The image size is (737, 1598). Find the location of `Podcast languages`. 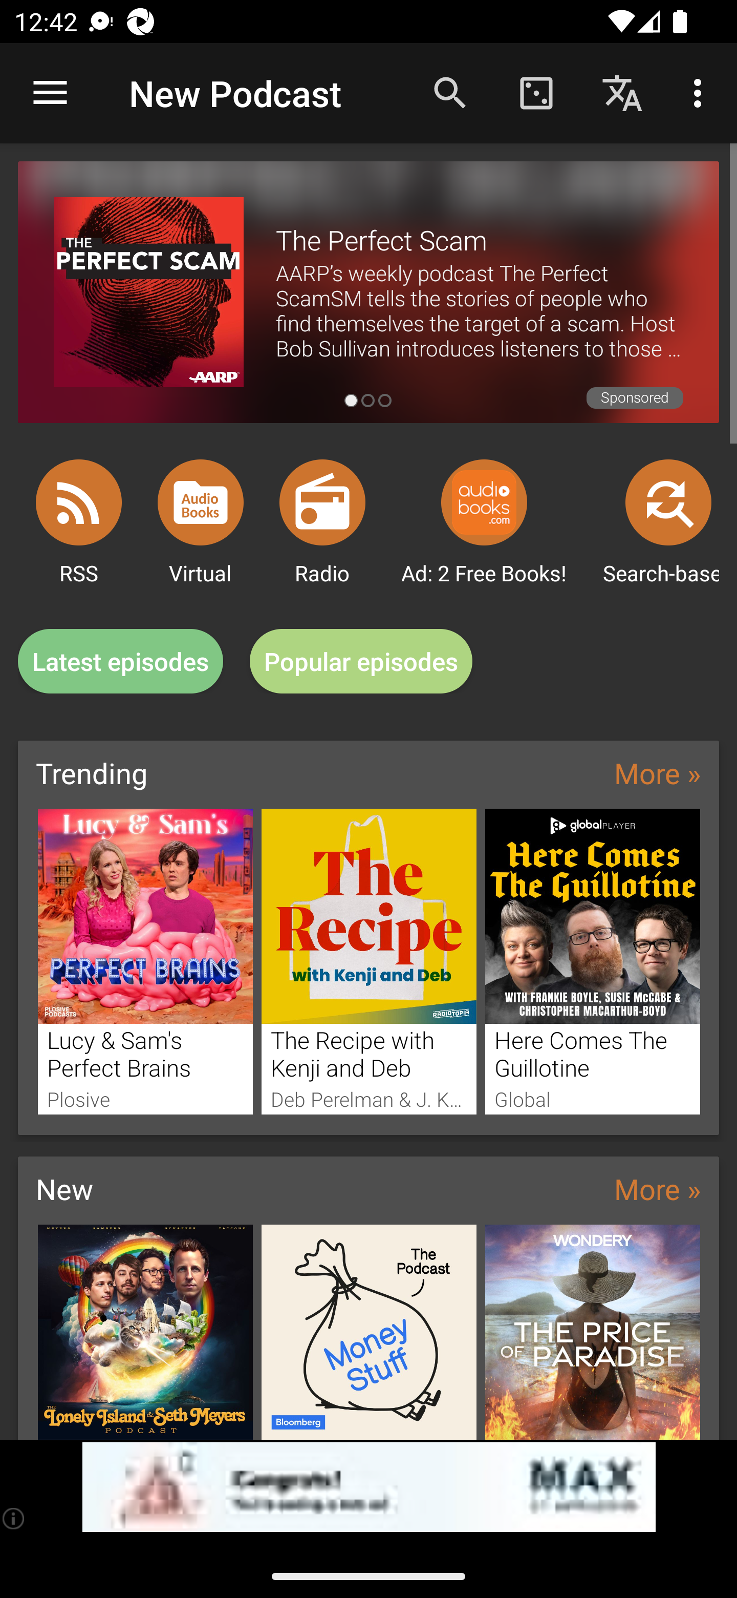

Podcast languages is located at coordinates (622, 92).